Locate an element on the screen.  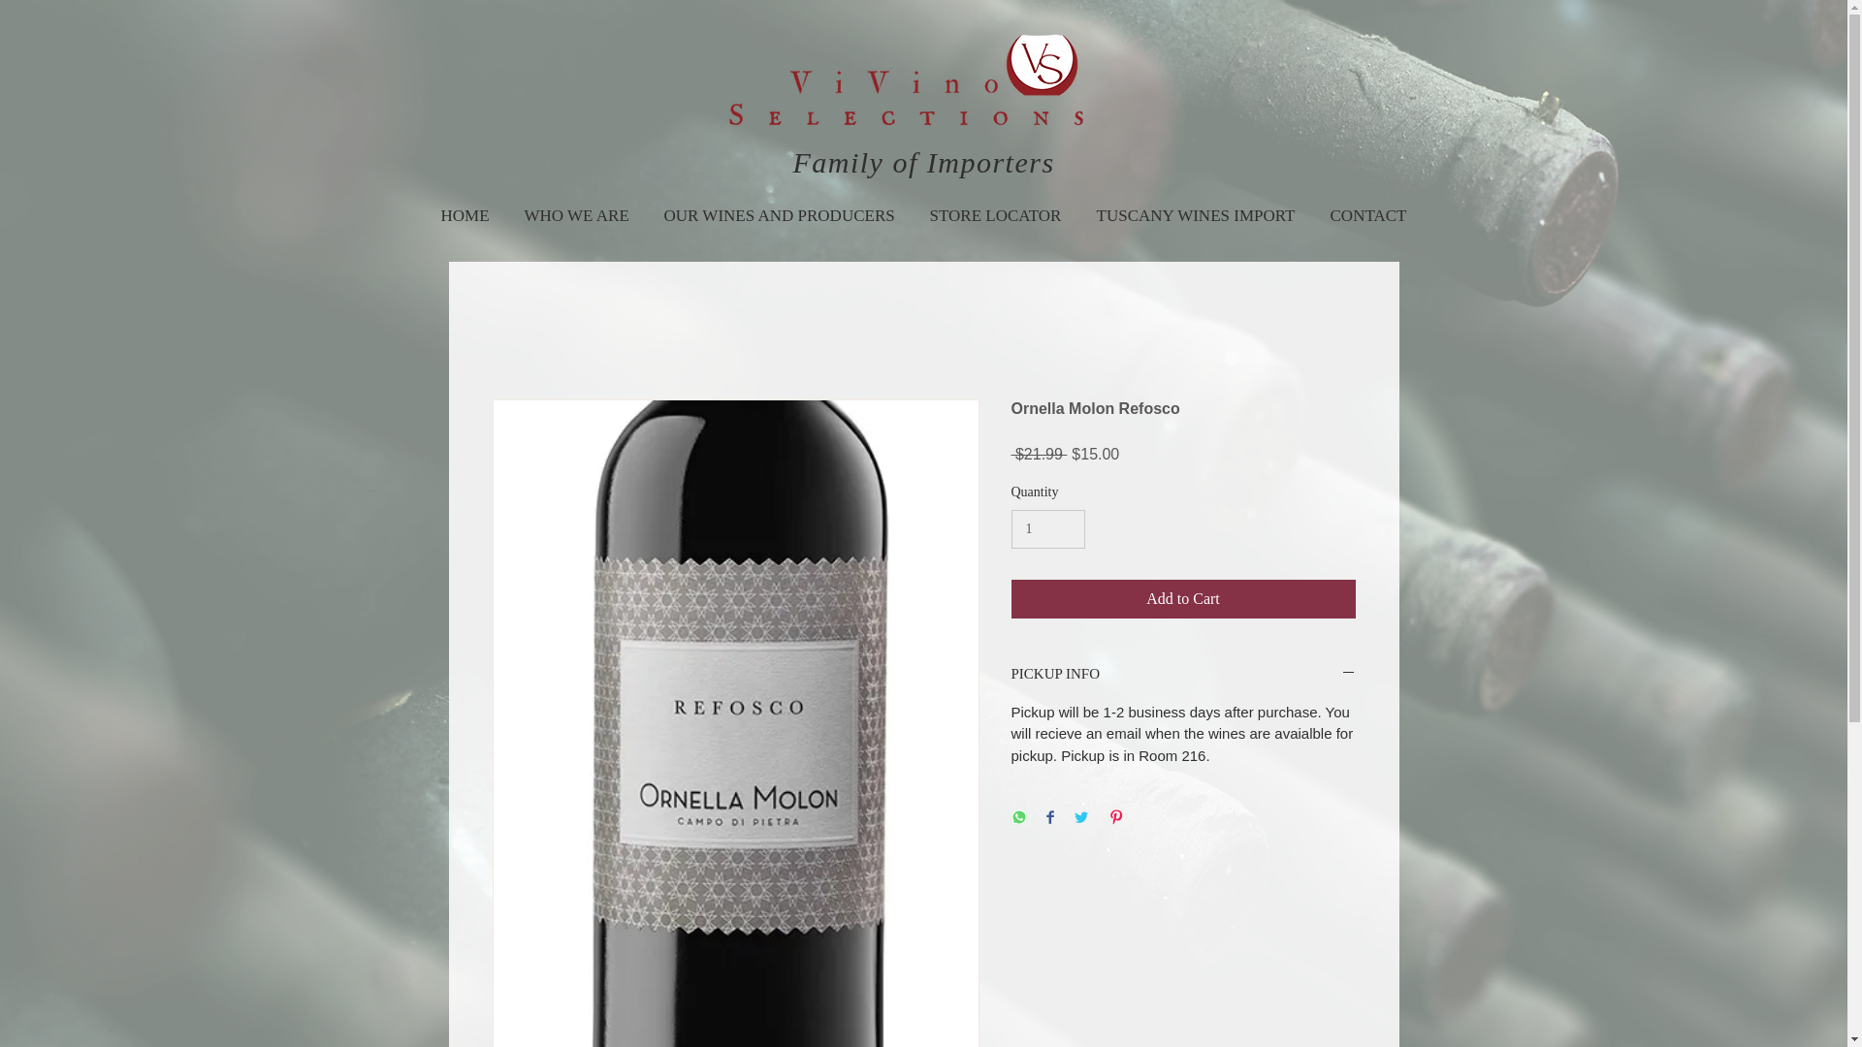
CONTACT is located at coordinates (1367, 206).